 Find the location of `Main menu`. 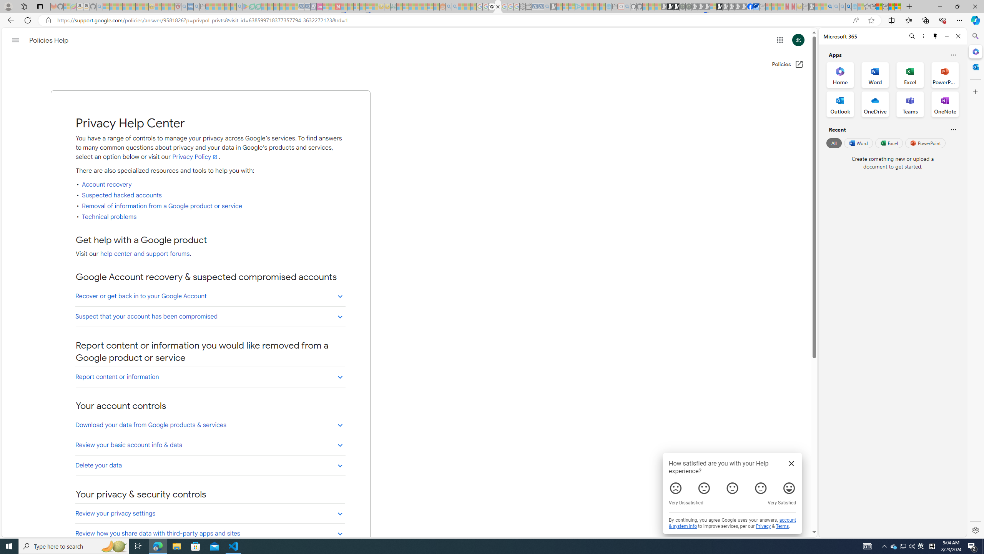

Main menu is located at coordinates (15, 40).